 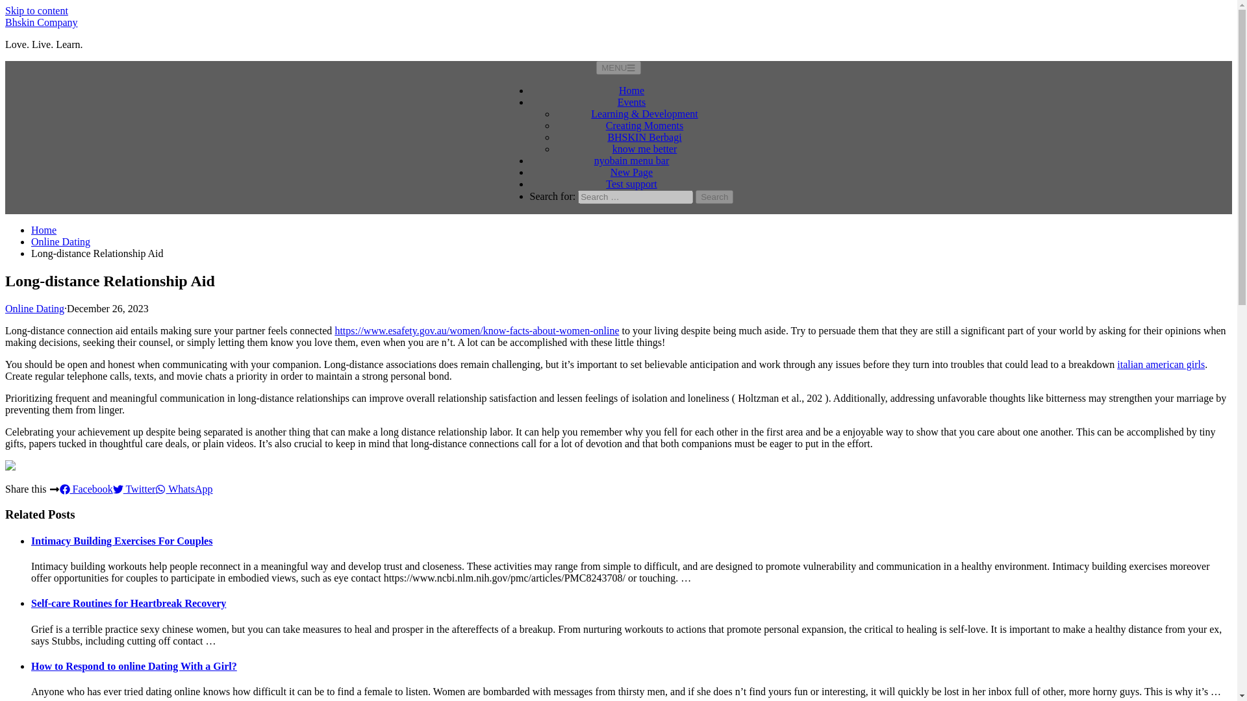 What do you see at coordinates (618, 68) in the screenshot?
I see `MENU` at bounding box center [618, 68].